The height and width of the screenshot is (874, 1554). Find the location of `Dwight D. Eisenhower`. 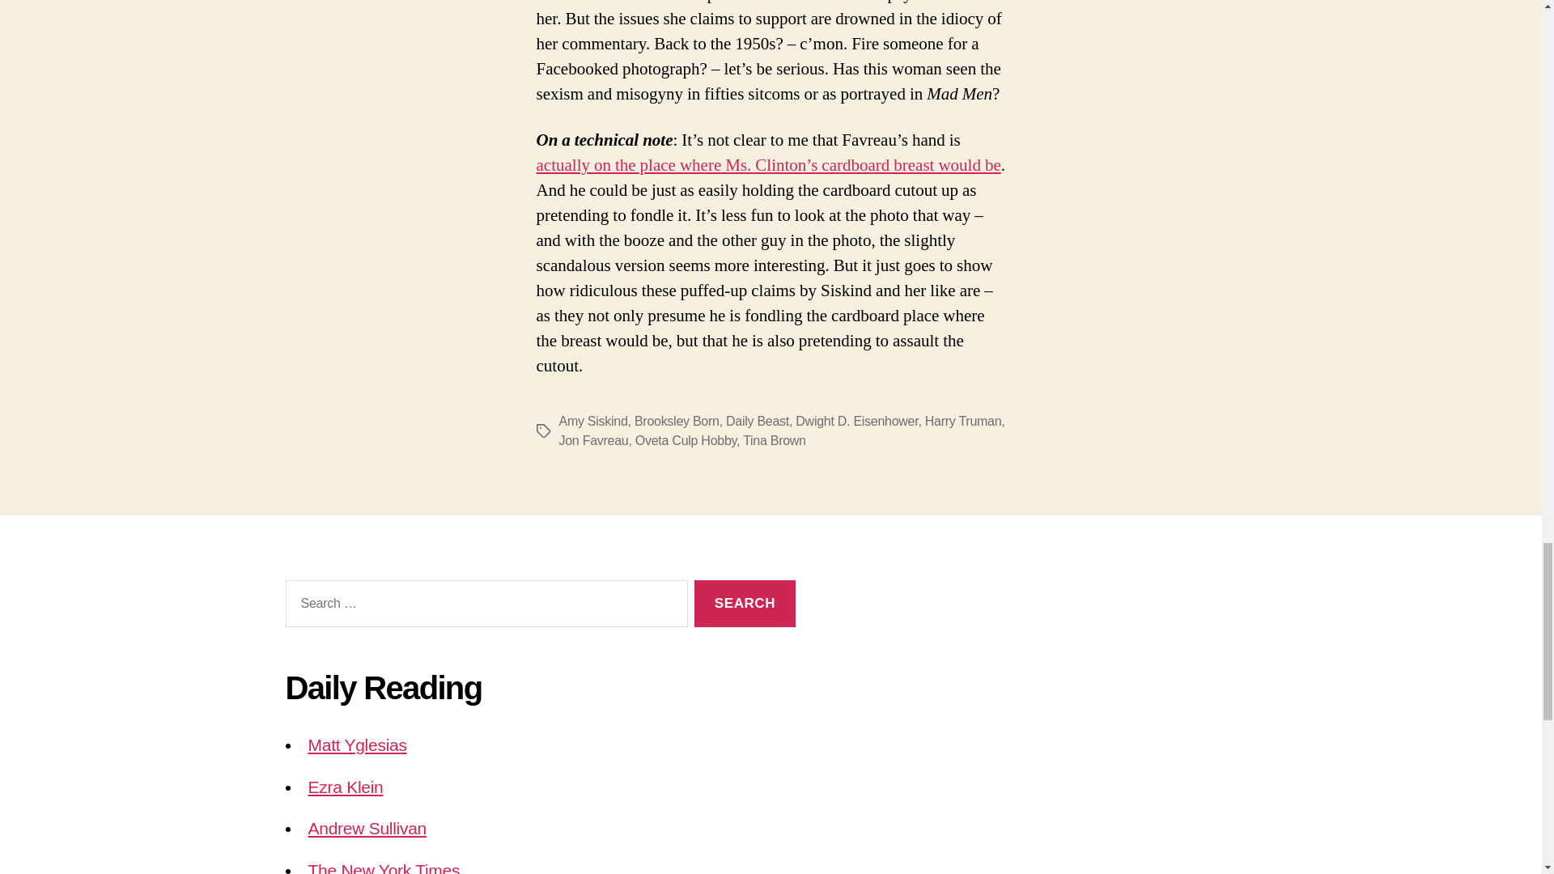

Dwight D. Eisenhower is located at coordinates (856, 421).